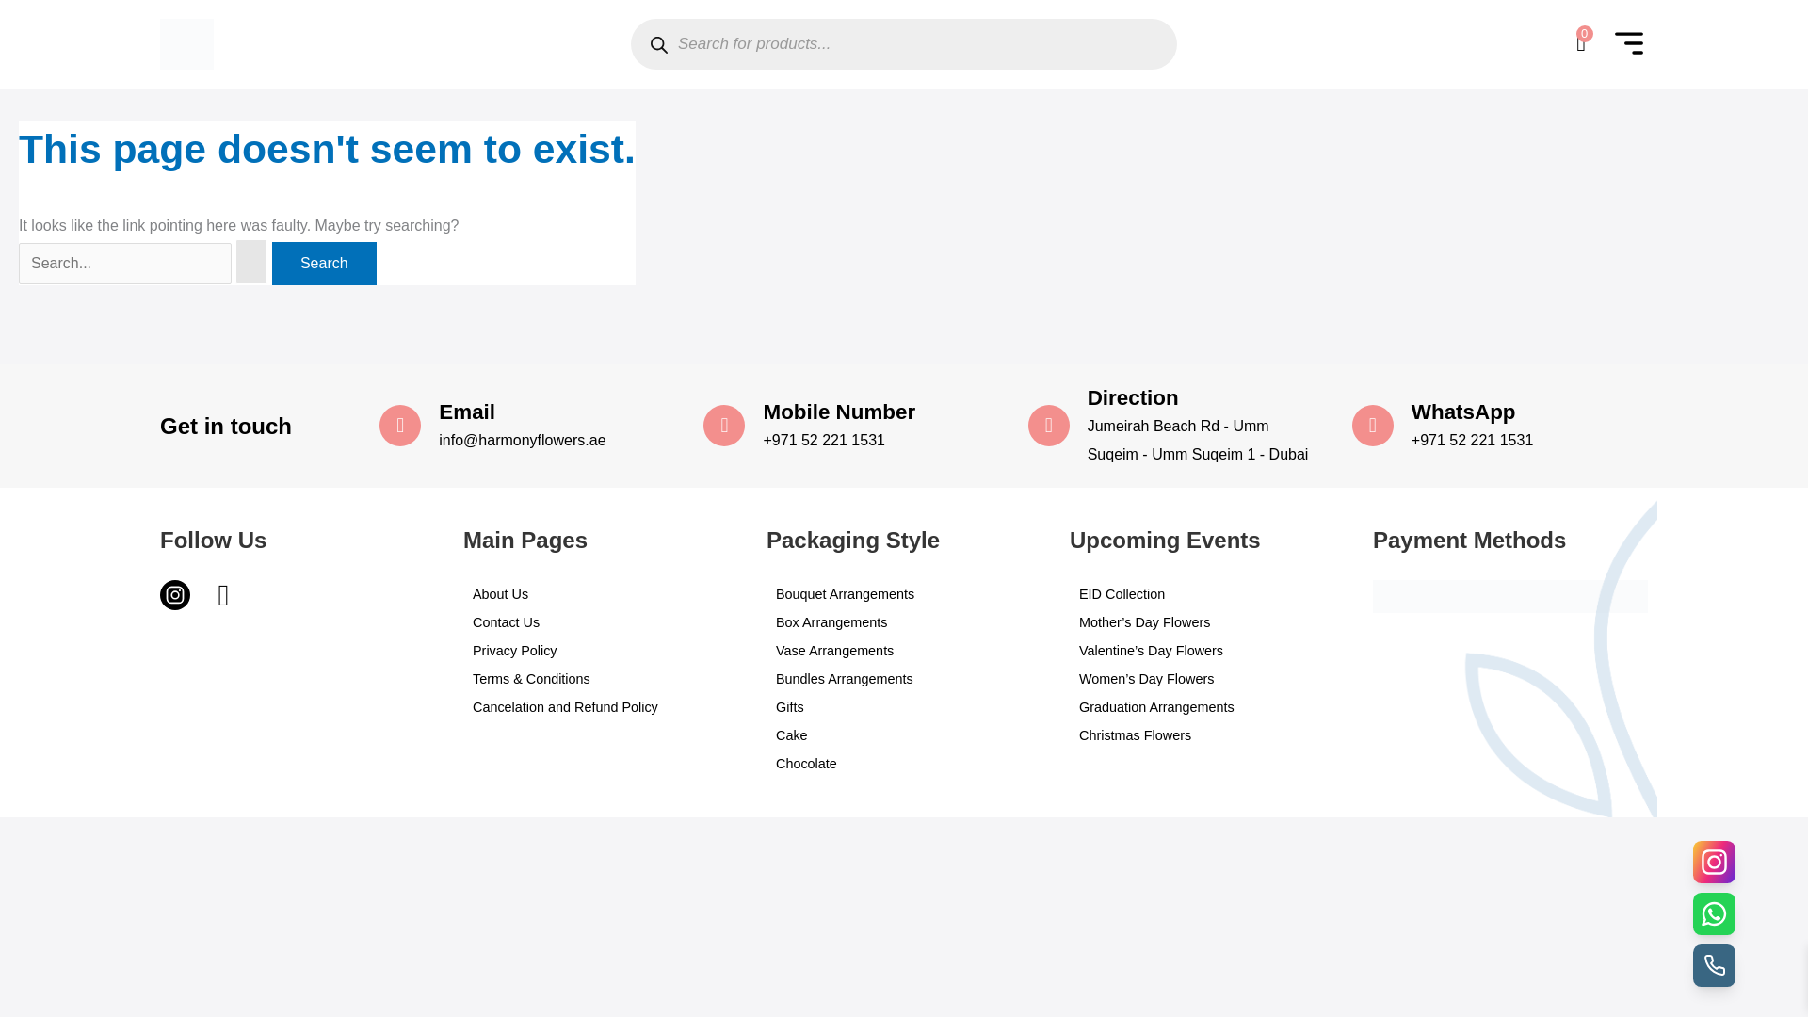 The width and height of the screenshot is (1808, 1017). I want to click on Bundles Arrangements, so click(904, 678).